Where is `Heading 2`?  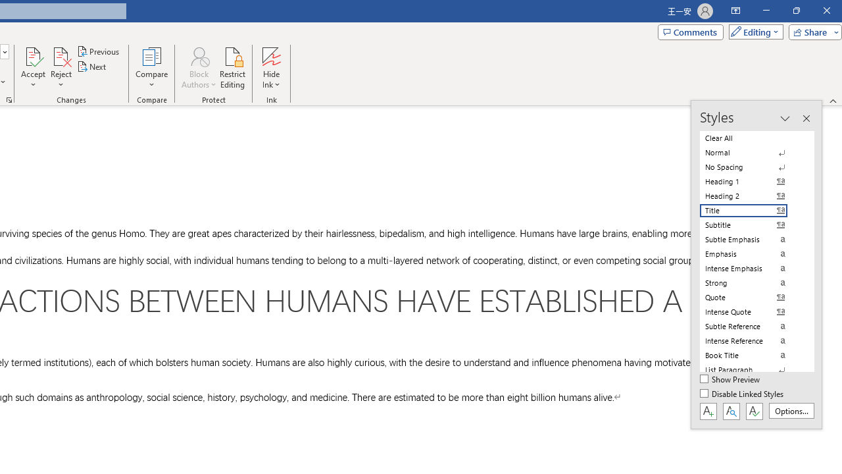
Heading 2 is located at coordinates (751, 196).